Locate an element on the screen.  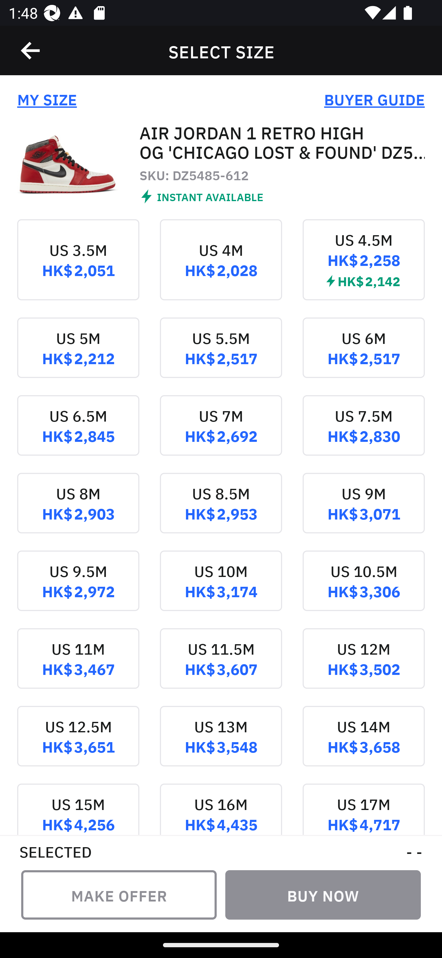
US 7.5M HK$ 2,830 is located at coordinates (363, 434).